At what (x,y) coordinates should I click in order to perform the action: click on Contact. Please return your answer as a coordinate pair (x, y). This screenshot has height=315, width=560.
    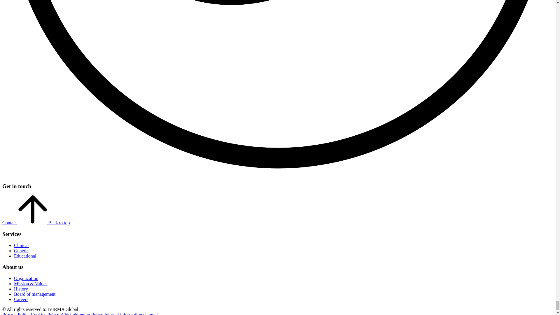
    Looking at the image, I should click on (9, 223).